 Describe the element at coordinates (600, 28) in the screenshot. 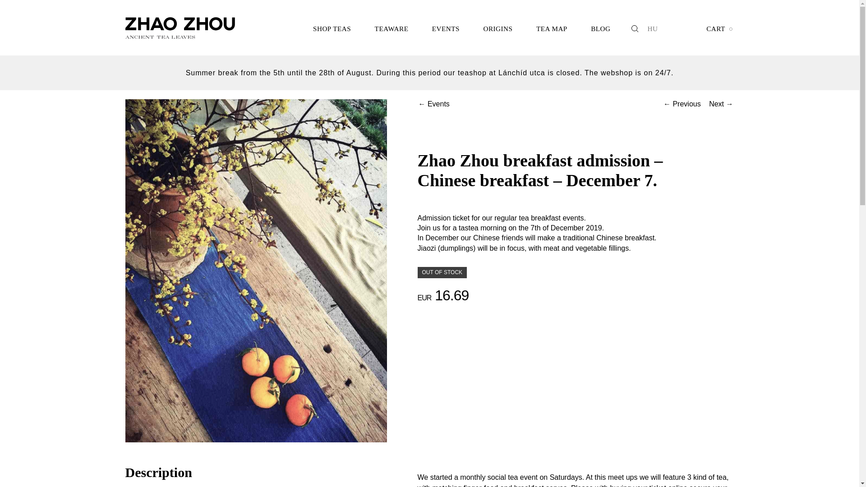

I see `BLOG` at that location.